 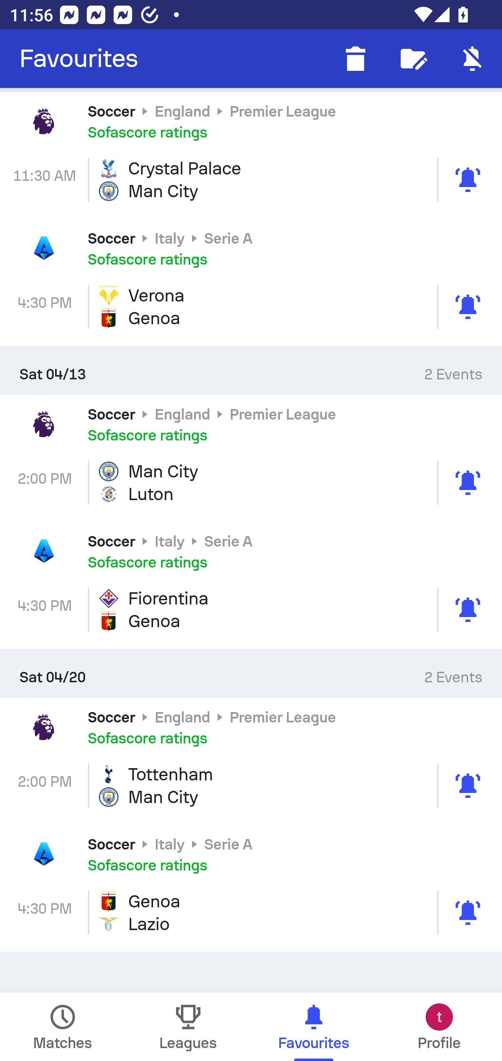 What do you see at coordinates (251, 913) in the screenshot?
I see `4:30 PM Genoa Lazio` at bounding box center [251, 913].